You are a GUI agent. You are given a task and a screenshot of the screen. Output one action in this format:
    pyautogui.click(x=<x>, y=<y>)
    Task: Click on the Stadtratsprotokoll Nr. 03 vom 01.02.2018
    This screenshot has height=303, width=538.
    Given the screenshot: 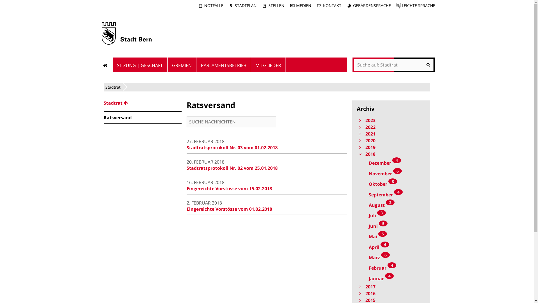 What is the action you would take?
    pyautogui.click(x=232, y=148)
    